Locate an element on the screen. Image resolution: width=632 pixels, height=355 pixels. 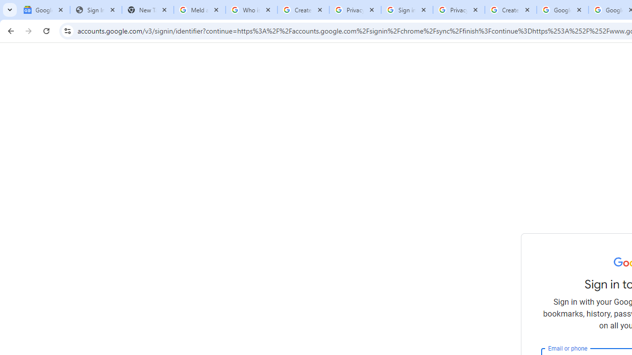
Create your Google Account is located at coordinates (511, 10).